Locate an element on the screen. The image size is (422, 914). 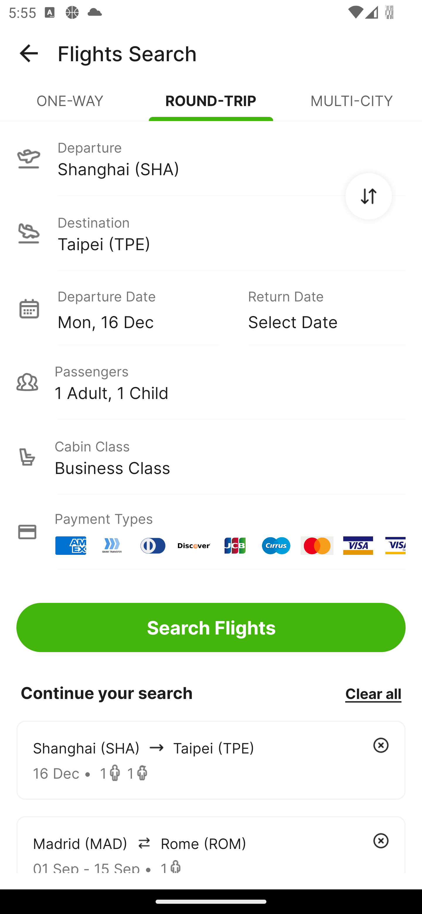
Departure Shanghai (SHA) is located at coordinates (211, 158).